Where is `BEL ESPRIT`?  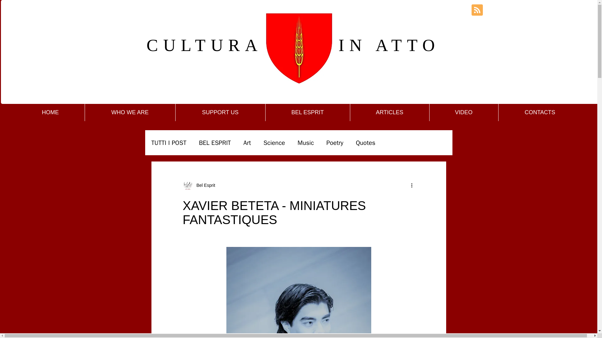 BEL ESPRIT is located at coordinates (214, 142).